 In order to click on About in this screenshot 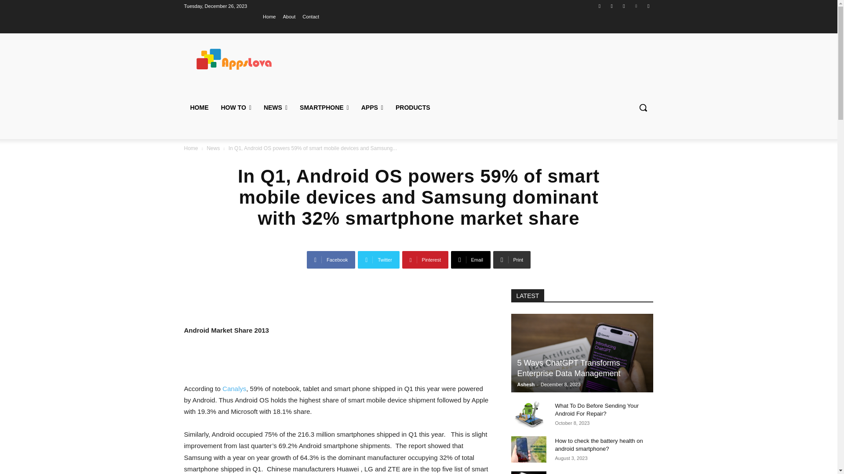, I will do `click(289, 16)`.